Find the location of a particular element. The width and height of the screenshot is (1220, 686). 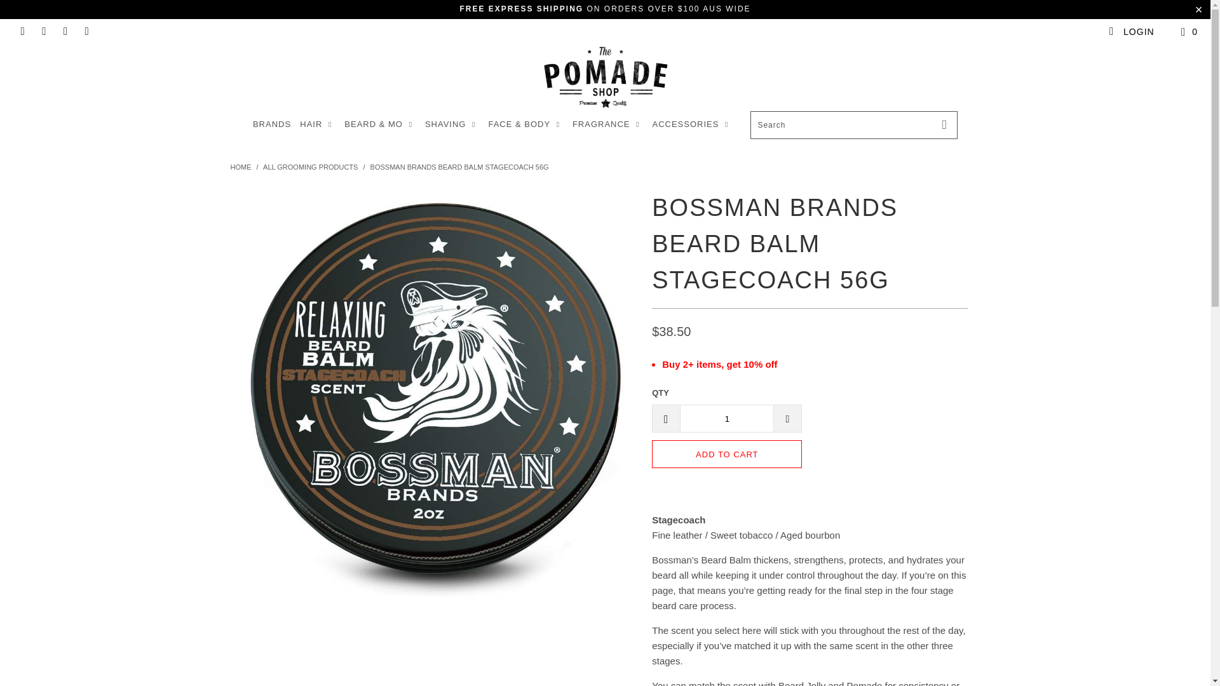

ALL GROOMING PRODUCTS is located at coordinates (311, 166).